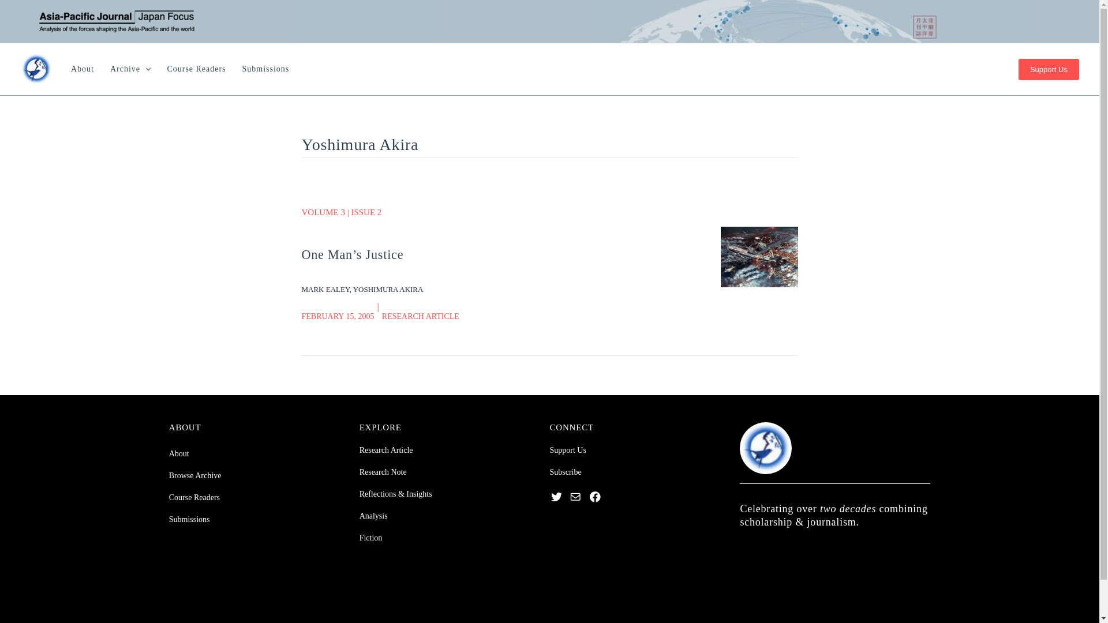 This screenshot has height=623, width=1108. Describe the element at coordinates (1049, 69) in the screenshot. I see `Support Us` at that location.